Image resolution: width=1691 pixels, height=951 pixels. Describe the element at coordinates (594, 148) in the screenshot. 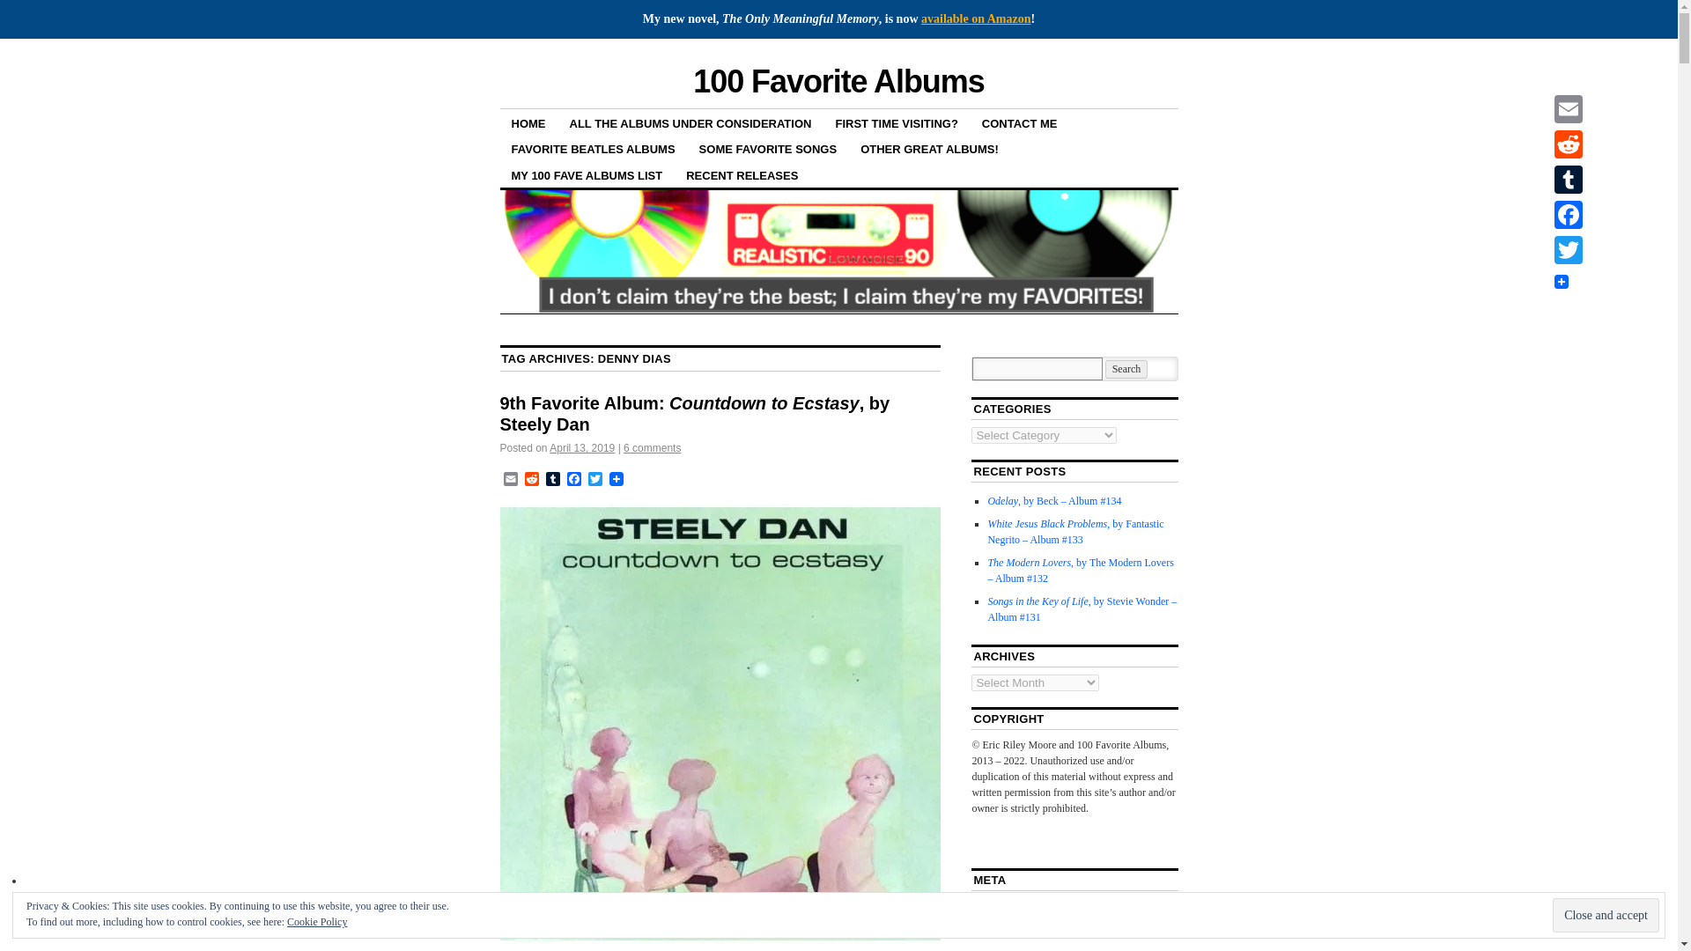

I see `FAVORITE BEATLES ALBUMS` at that location.